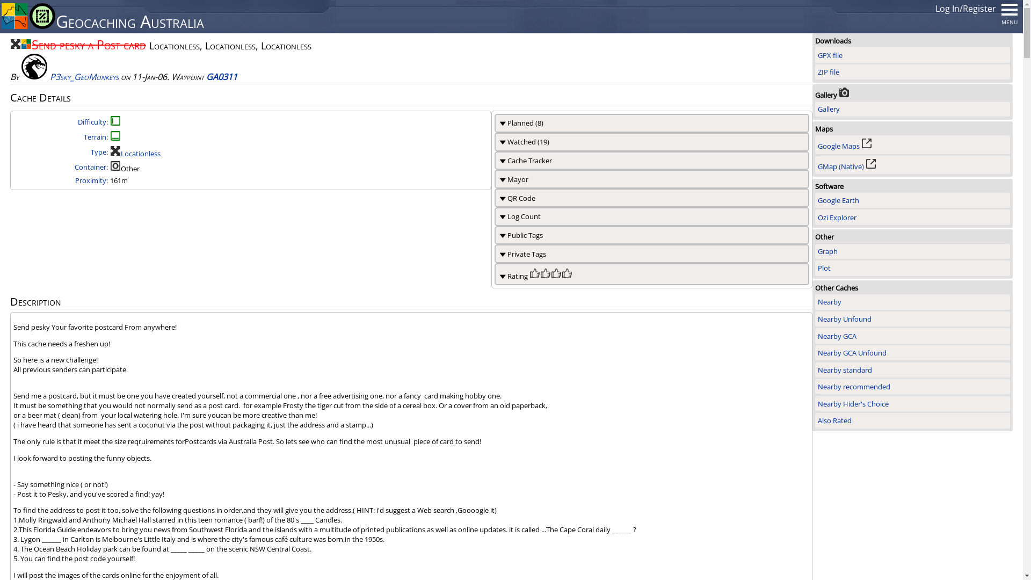 The height and width of the screenshot is (580, 1031). Describe the element at coordinates (115, 154) in the screenshot. I see `Locationless` at that location.